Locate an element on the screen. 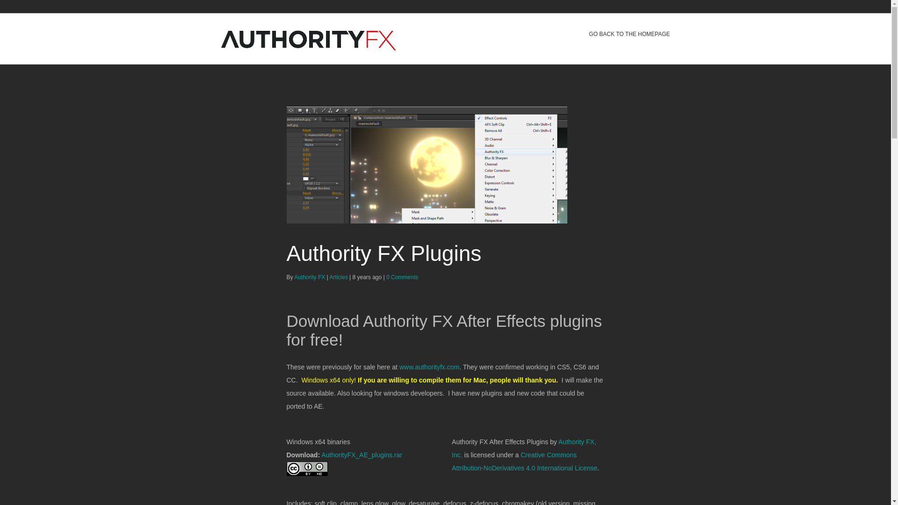 The height and width of the screenshot is (505, 898). www.authorityfx.com is located at coordinates (429, 360).